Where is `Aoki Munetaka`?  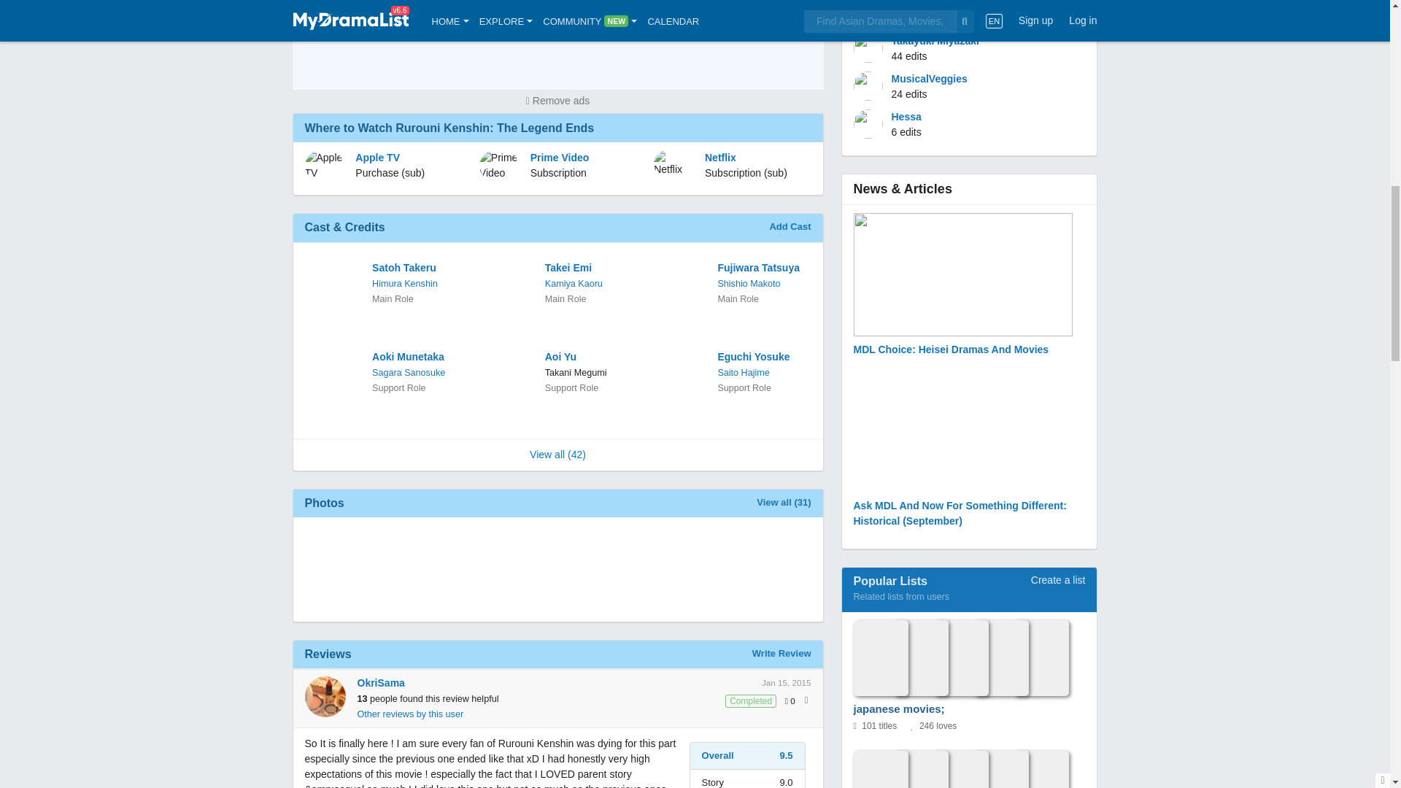 Aoki Munetaka is located at coordinates (417, 358).